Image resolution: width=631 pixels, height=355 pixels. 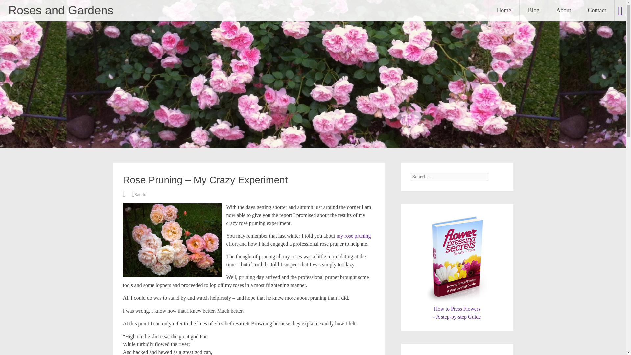 What do you see at coordinates (60, 10) in the screenshot?
I see `Roses and Gardens` at bounding box center [60, 10].